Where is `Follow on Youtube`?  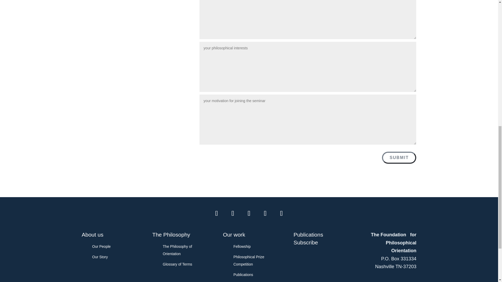
Follow on Youtube is located at coordinates (282, 213).